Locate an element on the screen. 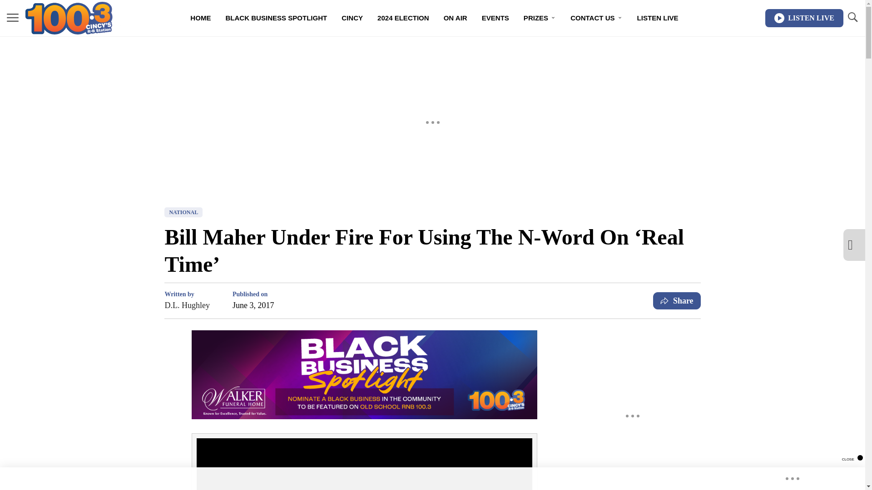 Image resolution: width=872 pixels, height=490 pixels. LISTEN LIVE is located at coordinates (804, 18).